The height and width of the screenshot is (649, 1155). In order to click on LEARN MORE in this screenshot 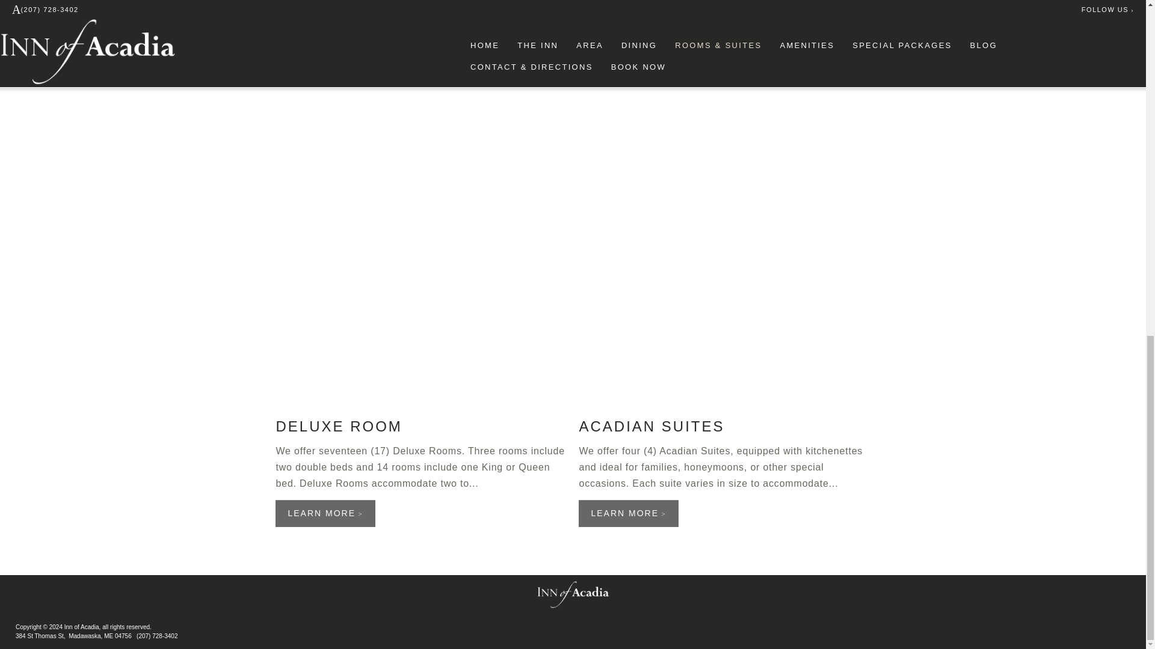, I will do `click(325, 513)`.